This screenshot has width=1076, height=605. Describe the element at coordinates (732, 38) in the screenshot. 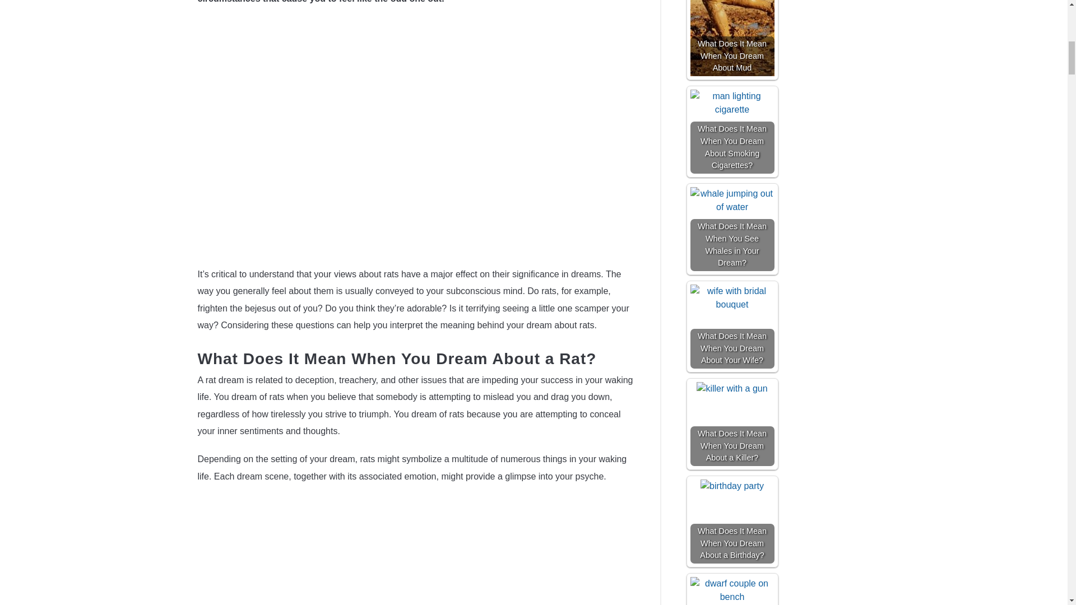

I see `What Does It Mean When You Dream About Mud` at that location.